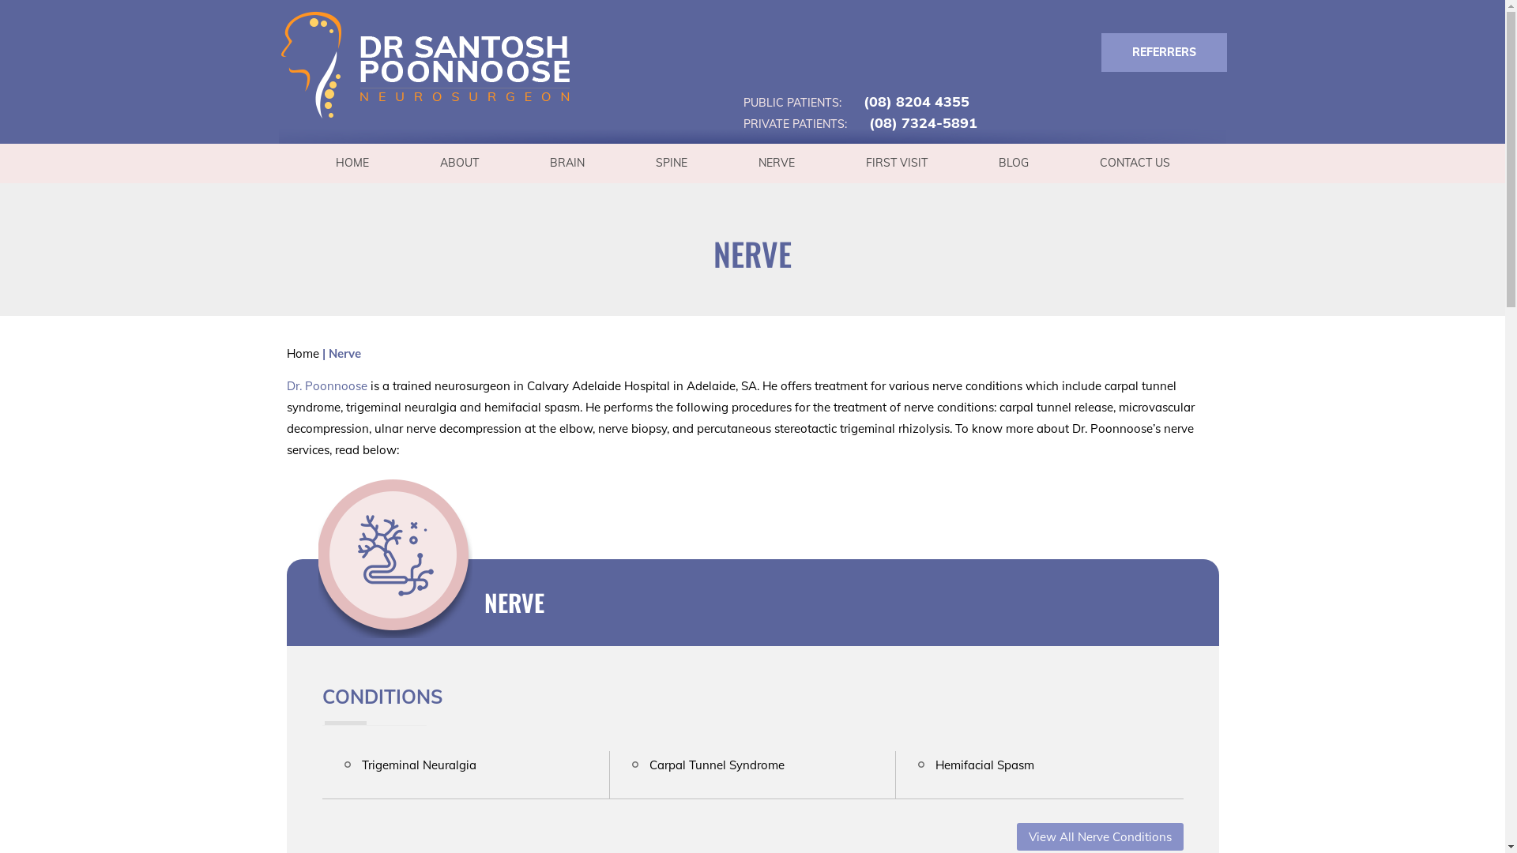  What do you see at coordinates (352, 163) in the screenshot?
I see `HOME` at bounding box center [352, 163].